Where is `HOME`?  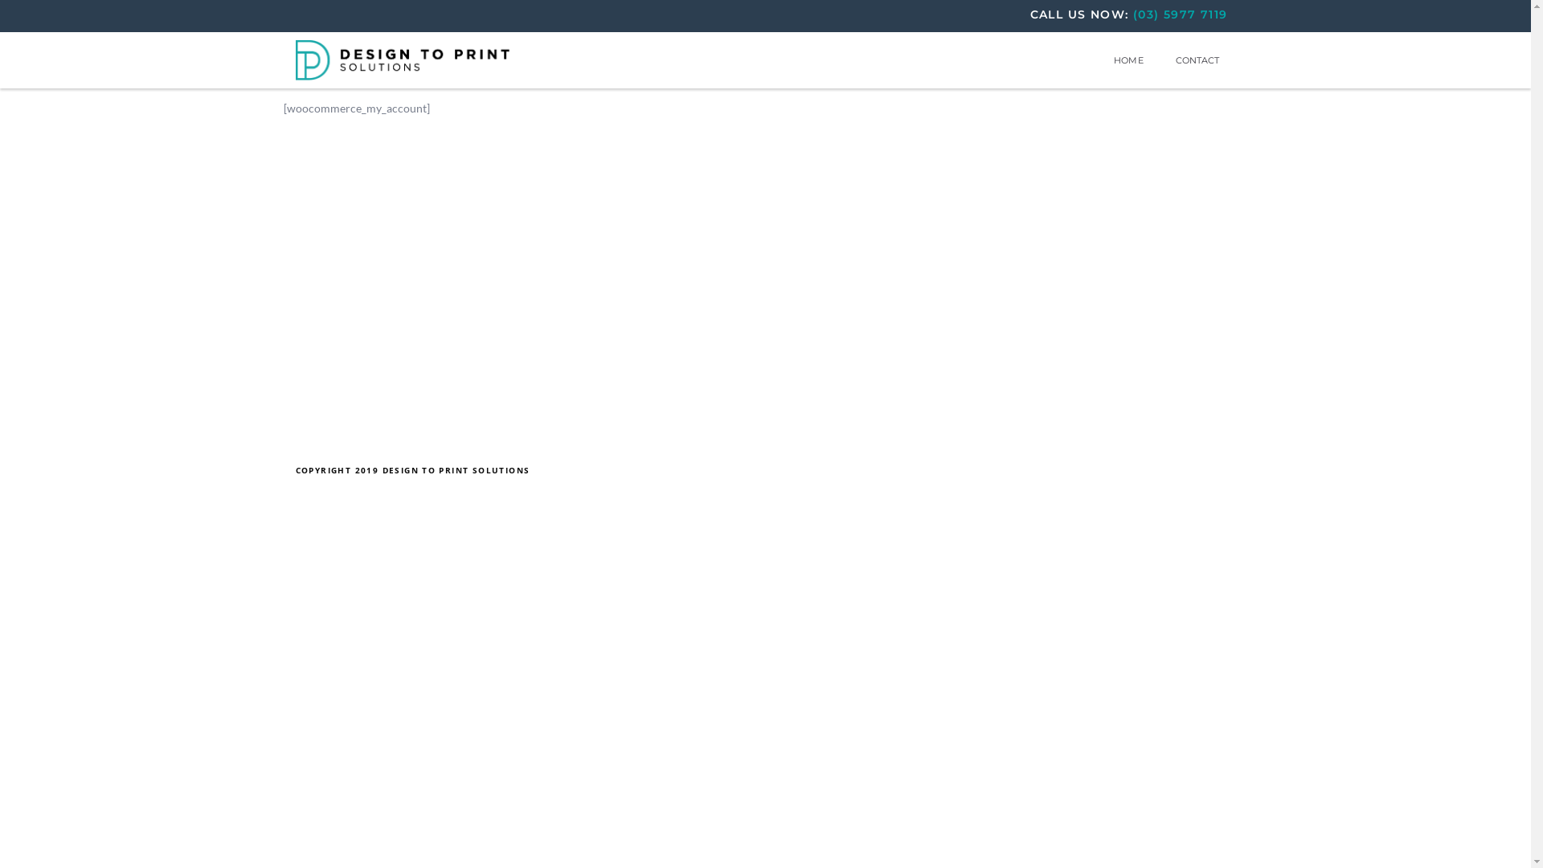
HOME is located at coordinates (1128, 60).